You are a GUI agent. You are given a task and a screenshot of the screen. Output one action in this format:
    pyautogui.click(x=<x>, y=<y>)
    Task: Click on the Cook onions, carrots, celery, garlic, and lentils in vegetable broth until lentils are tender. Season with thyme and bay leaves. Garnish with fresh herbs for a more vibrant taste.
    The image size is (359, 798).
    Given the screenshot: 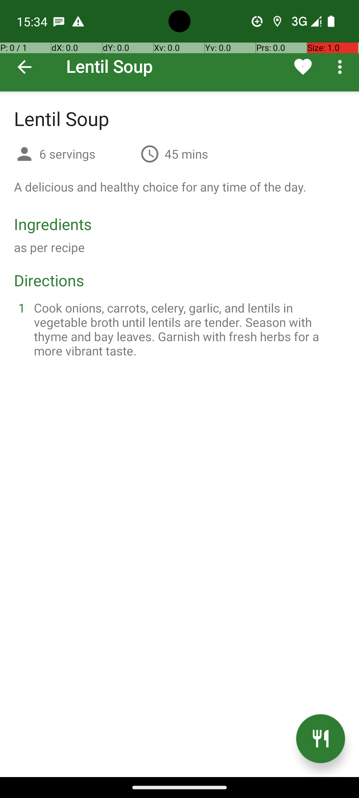 What is the action you would take?
    pyautogui.click(x=187, y=329)
    